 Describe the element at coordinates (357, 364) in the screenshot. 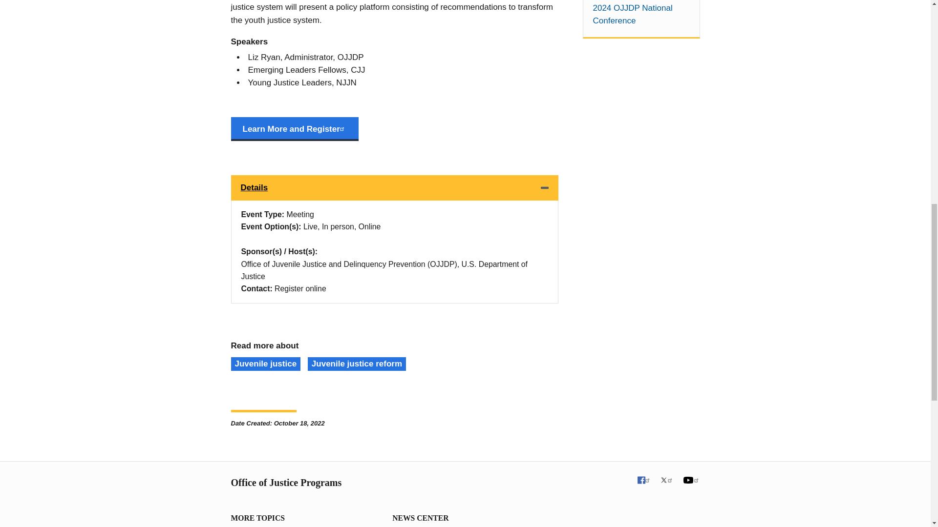

I see `Juvenile justice reform` at that location.